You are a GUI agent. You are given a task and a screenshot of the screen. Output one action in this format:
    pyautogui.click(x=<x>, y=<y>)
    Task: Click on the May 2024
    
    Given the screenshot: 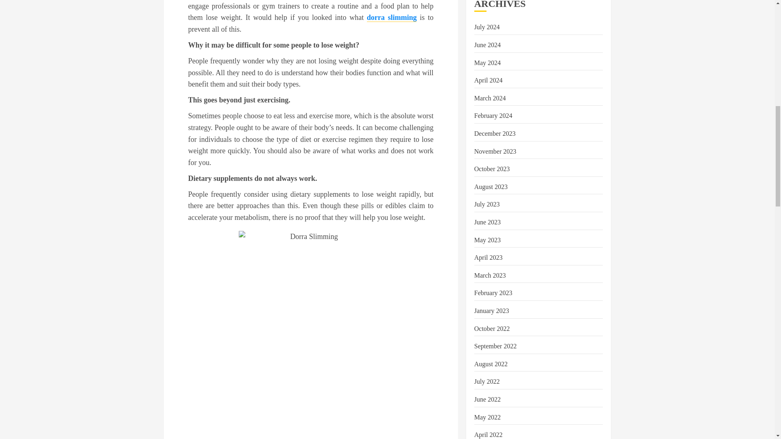 What is the action you would take?
    pyautogui.click(x=487, y=63)
    